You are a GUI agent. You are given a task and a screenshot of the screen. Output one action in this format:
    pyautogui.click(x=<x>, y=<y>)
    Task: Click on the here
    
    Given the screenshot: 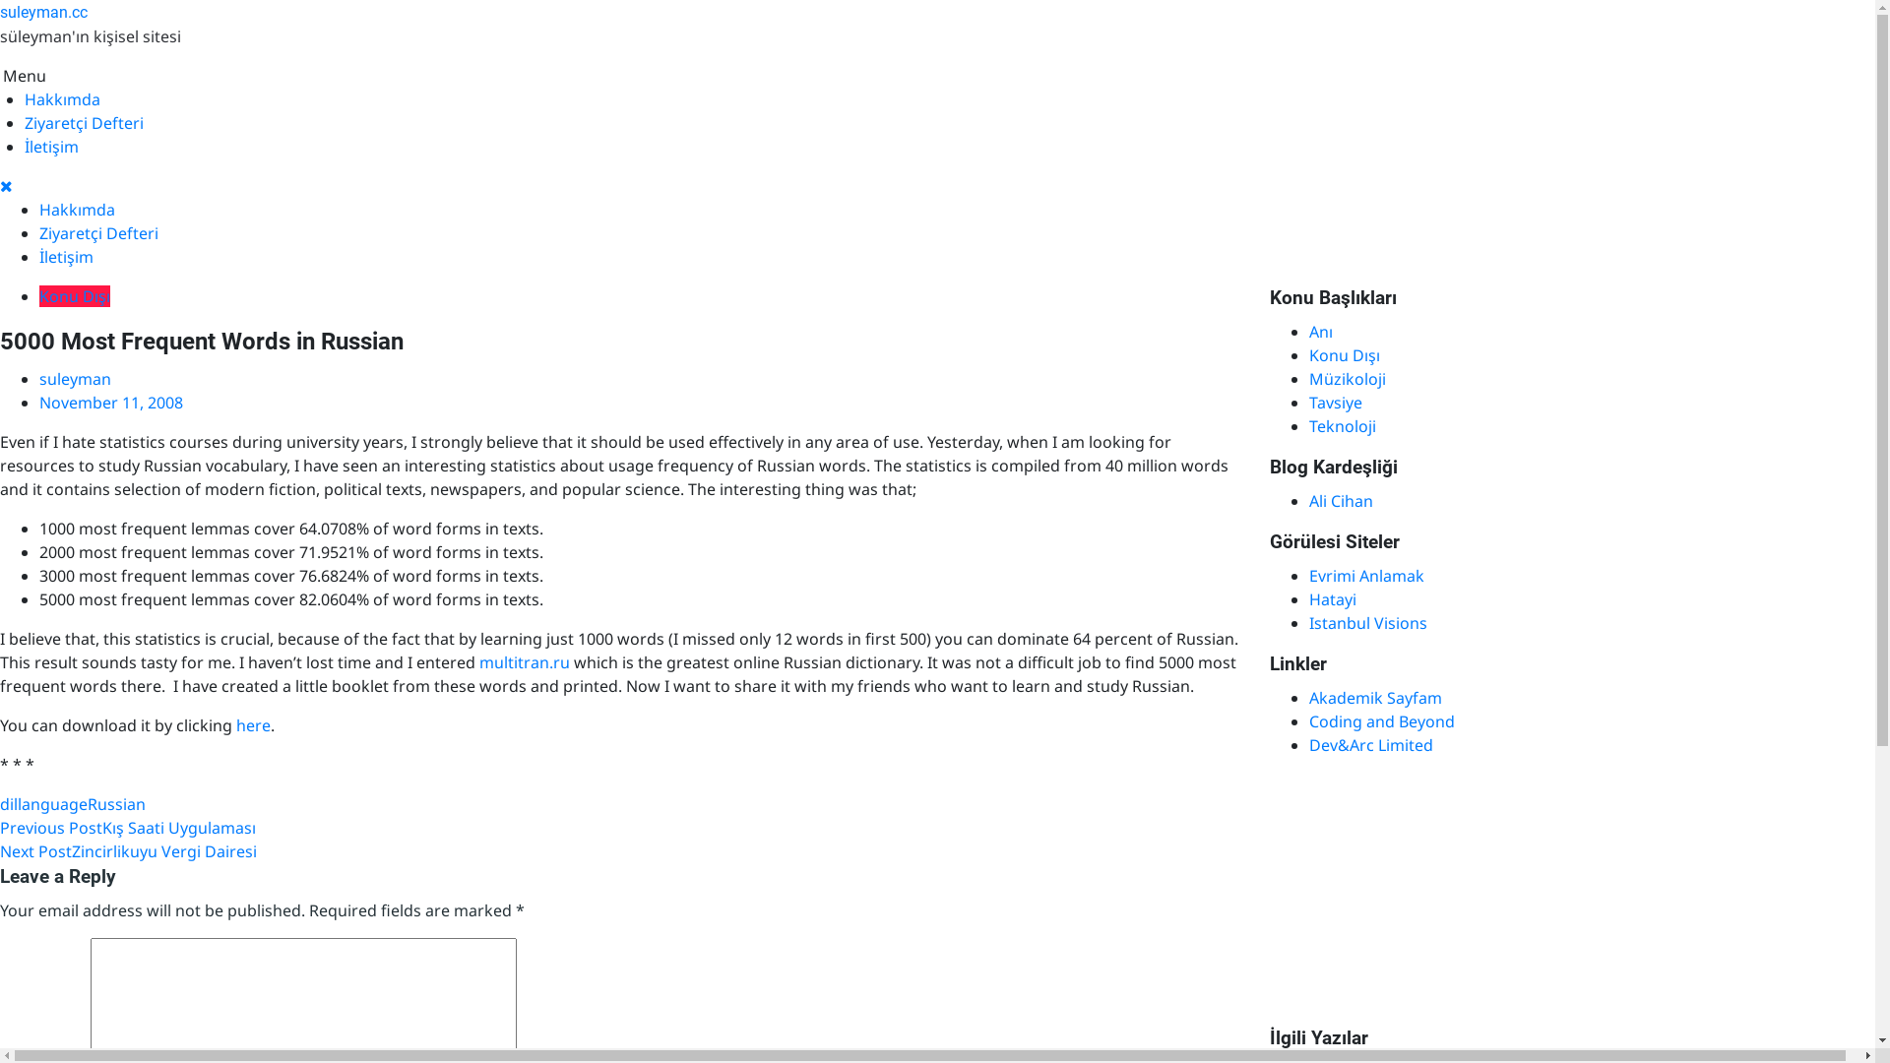 What is the action you would take?
    pyautogui.click(x=254, y=724)
    